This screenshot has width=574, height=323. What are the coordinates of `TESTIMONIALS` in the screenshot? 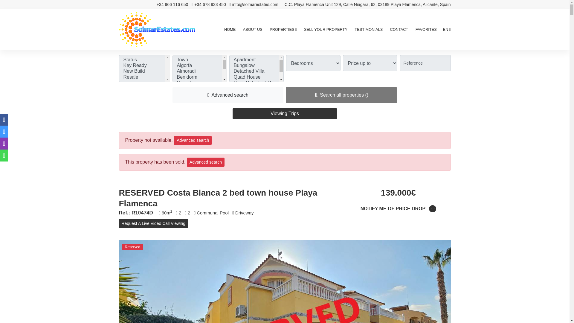 It's located at (369, 29).